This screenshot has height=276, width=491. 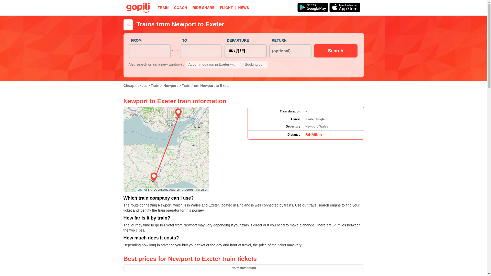 I want to click on RIDE SHARE, so click(x=204, y=7).